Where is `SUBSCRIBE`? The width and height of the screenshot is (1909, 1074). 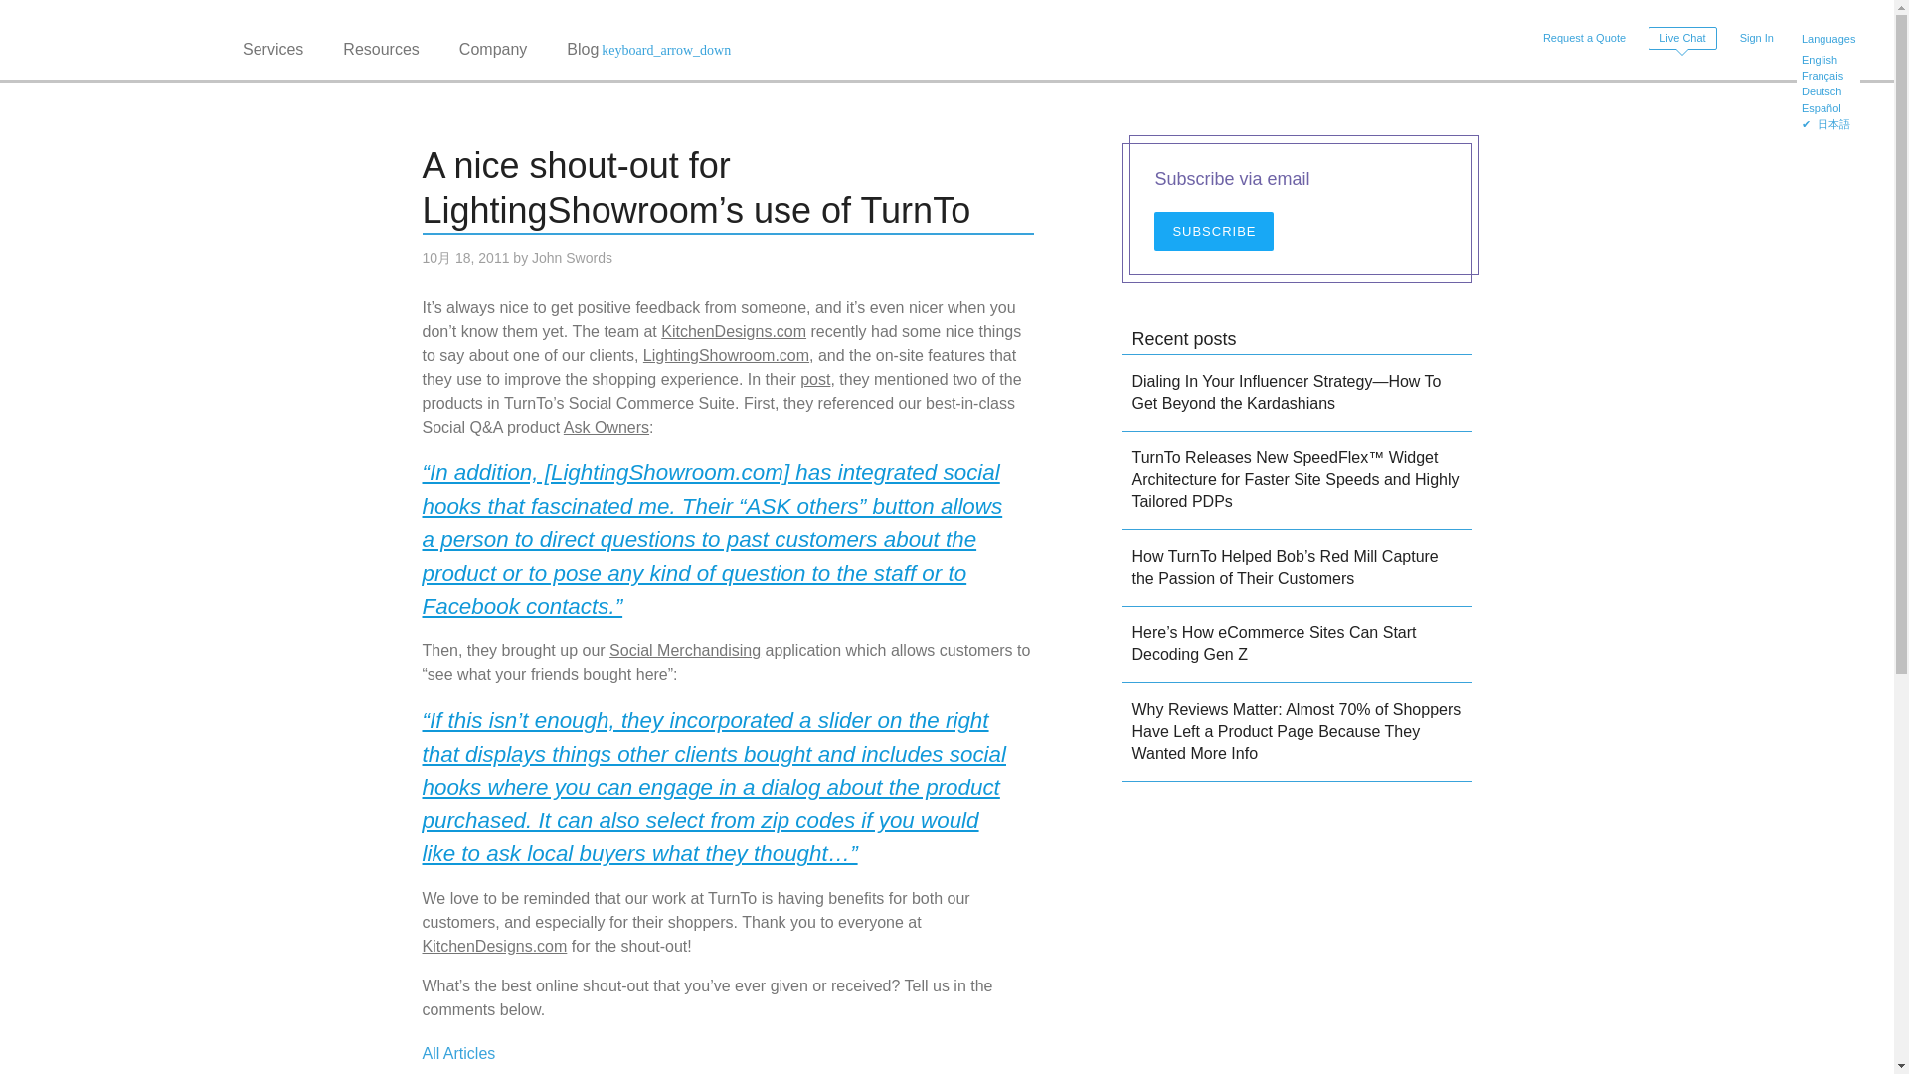
SUBSCRIBE is located at coordinates (1213, 231).